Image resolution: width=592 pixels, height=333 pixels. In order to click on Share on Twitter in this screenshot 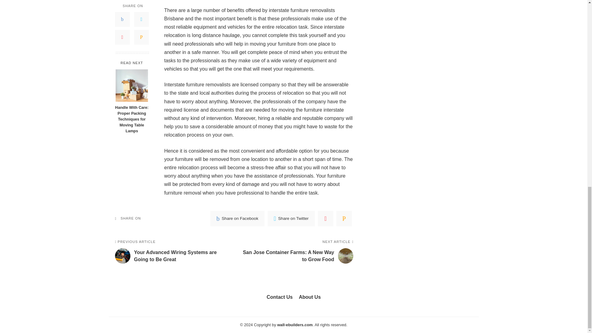, I will do `click(291, 218)`.